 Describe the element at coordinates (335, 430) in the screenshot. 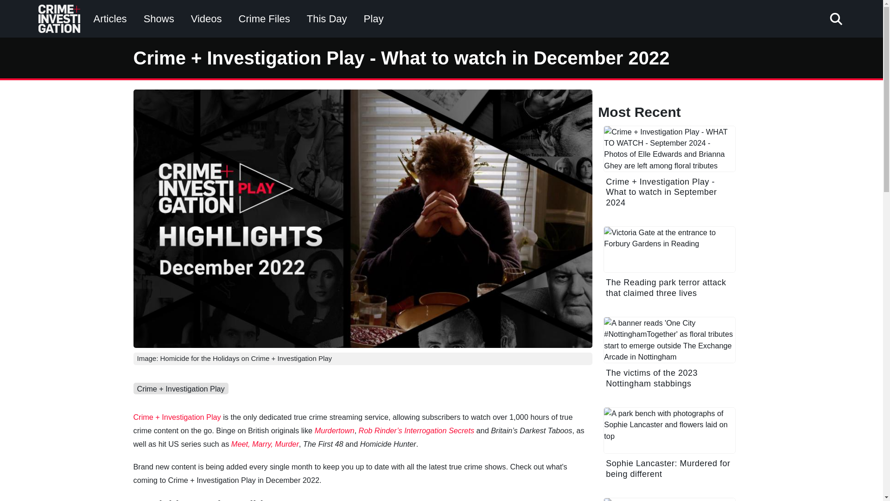

I see `Murdertown` at that location.